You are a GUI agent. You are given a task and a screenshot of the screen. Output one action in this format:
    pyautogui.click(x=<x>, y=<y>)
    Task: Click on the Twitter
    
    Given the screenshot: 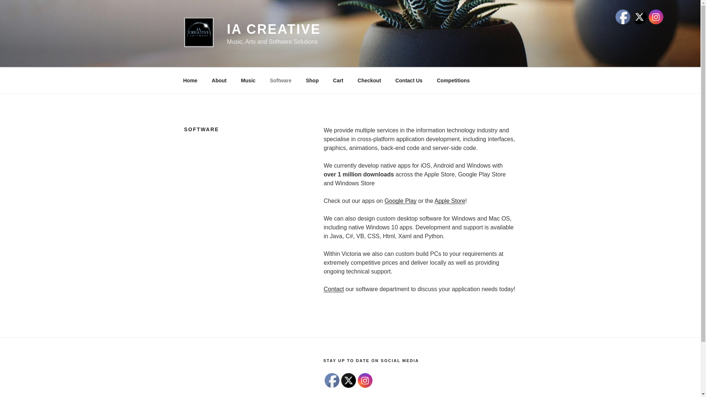 What is the action you would take?
    pyautogui.click(x=639, y=17)
    